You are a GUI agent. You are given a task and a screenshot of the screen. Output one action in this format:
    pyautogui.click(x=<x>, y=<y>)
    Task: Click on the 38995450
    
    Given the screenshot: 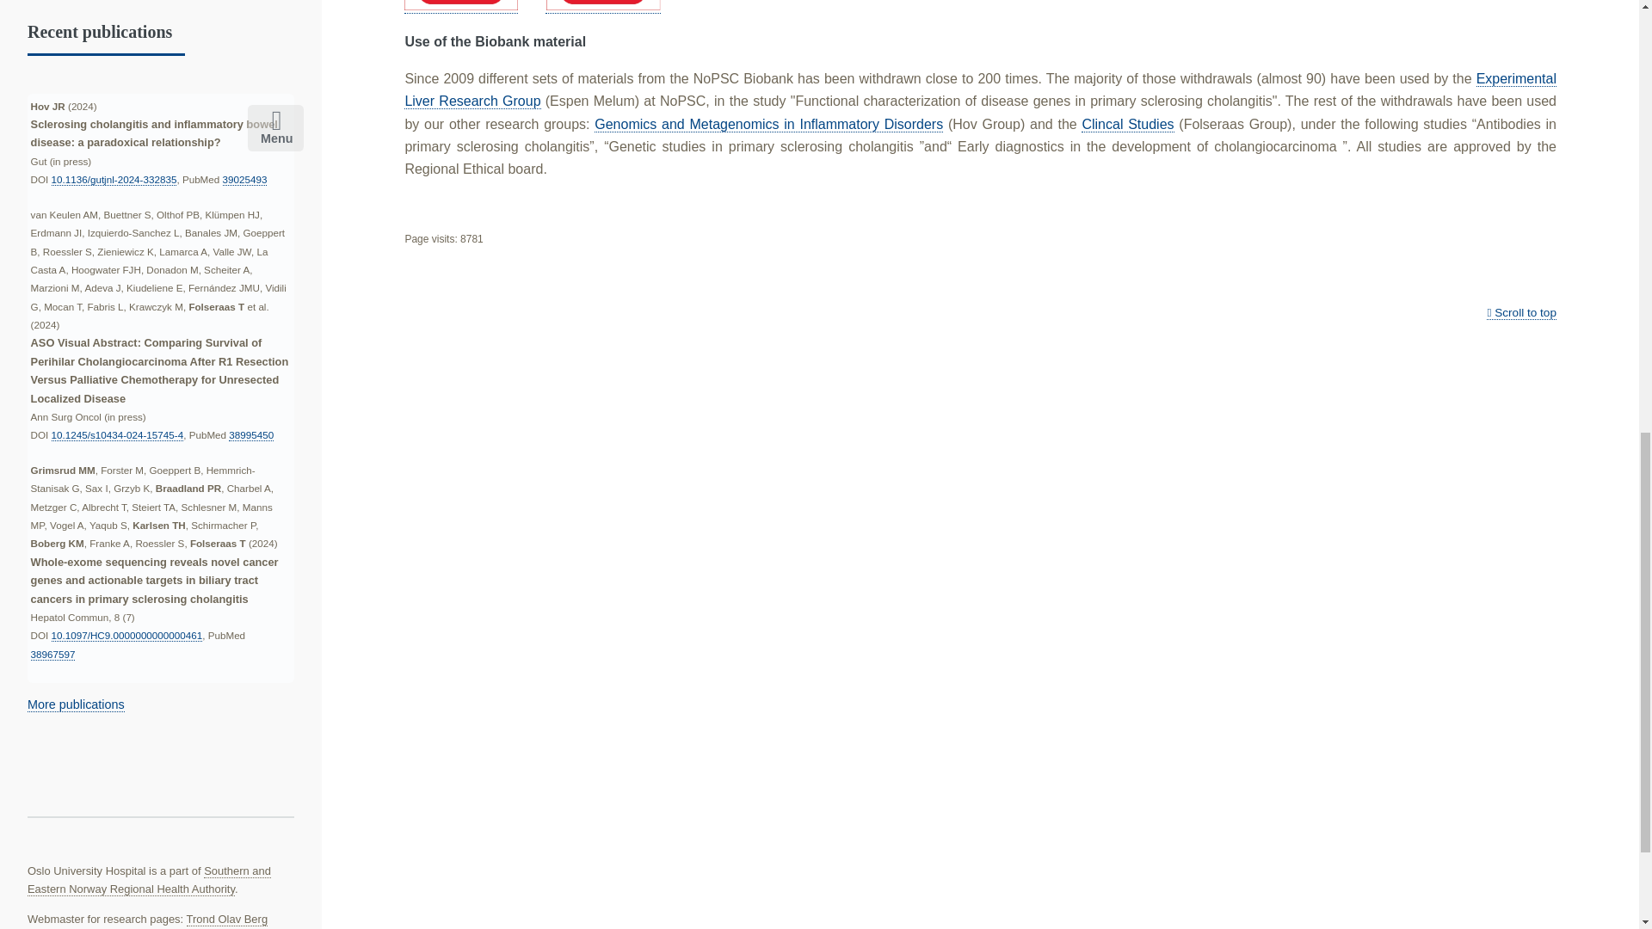 What is the action you would take?
    pyautogui.click(x=251, y=435)
    